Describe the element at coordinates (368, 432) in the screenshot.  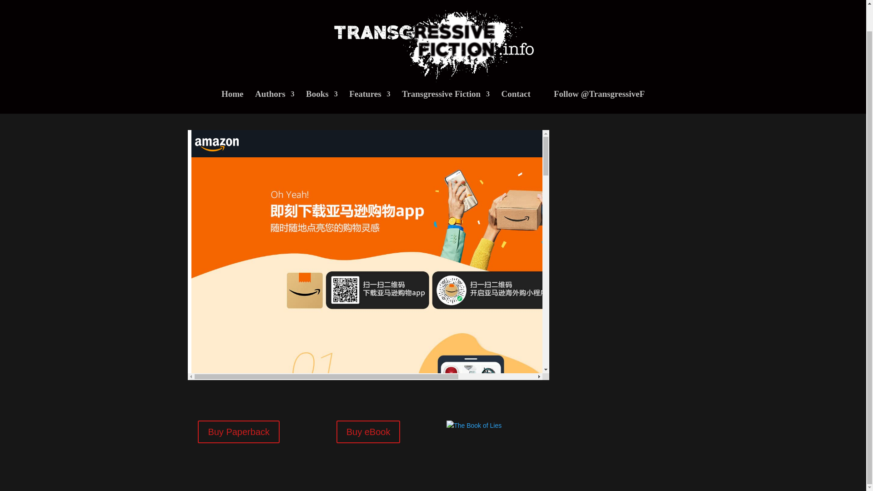
I see `Buy eBook` at that location.